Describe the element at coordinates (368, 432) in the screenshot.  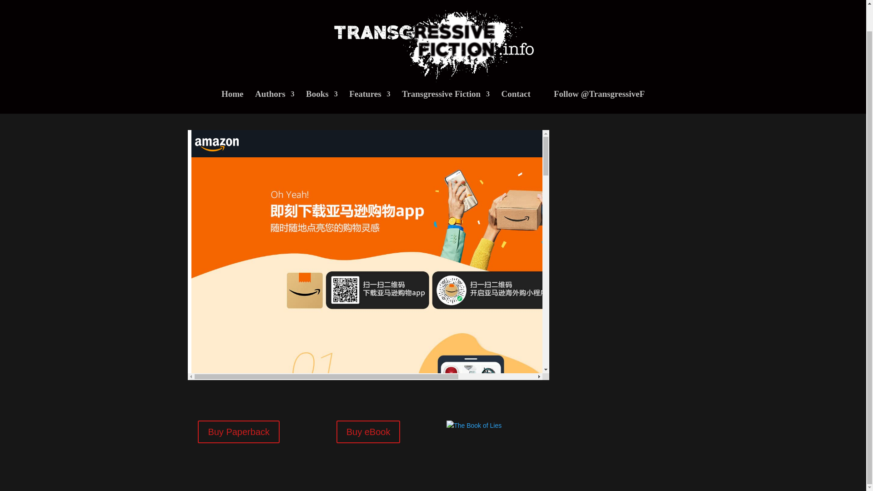
I see `Buy eBook` at that location.